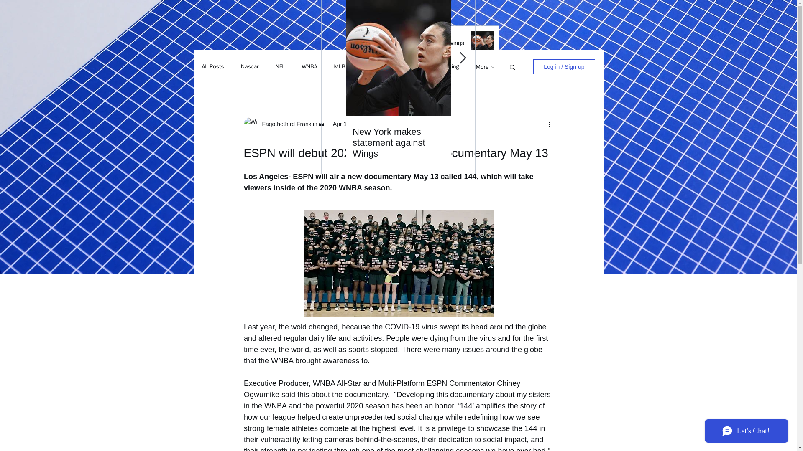 This screenshot has height=451, width=803. What do you see at coordinates (432, 93) in the screenshot?
I see `Rams defeat Chargers 13-9` at bounding box center [432, 93].